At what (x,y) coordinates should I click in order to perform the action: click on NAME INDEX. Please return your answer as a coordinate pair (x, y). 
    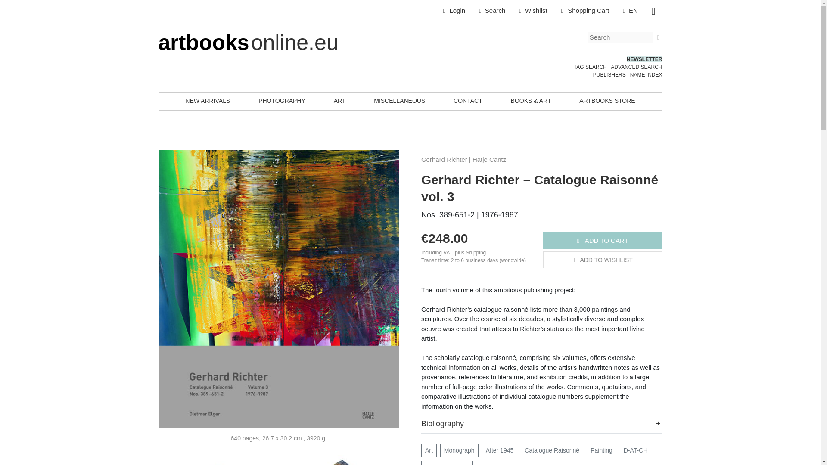
    Looking at the image, I should click on (646, 75).